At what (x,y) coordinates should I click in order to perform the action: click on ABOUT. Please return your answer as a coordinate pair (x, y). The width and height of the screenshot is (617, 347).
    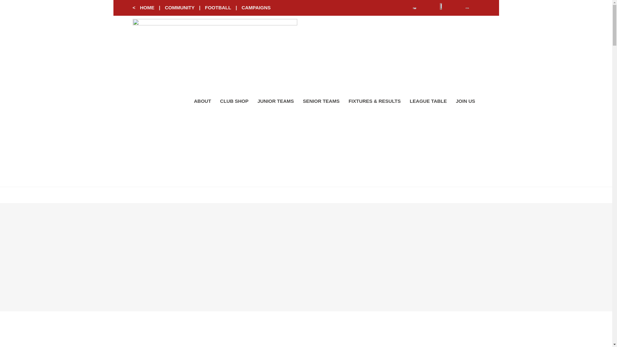
    Looking at the image, I should click on (202, 101).